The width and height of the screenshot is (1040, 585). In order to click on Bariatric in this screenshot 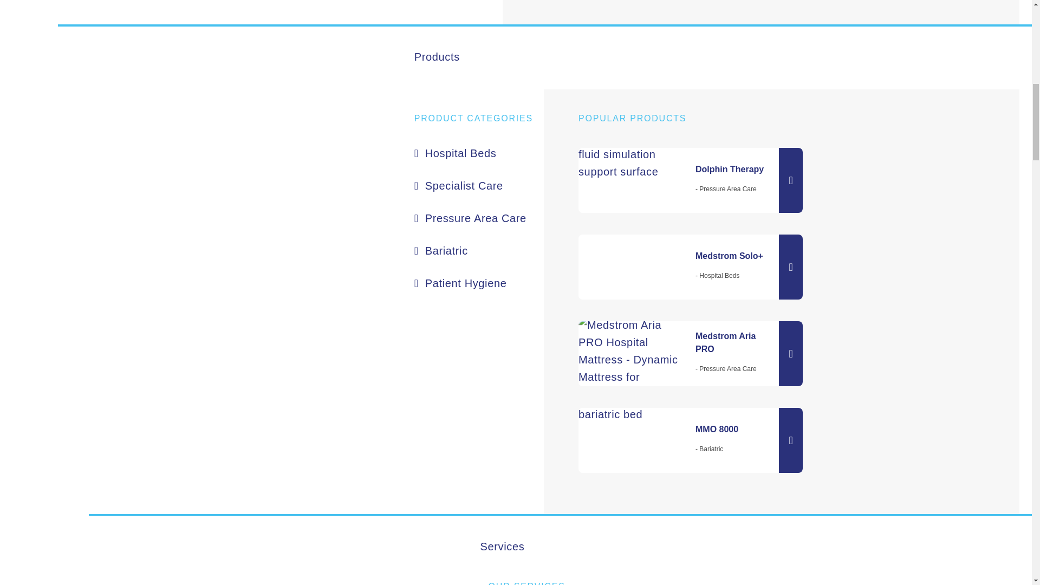, I will do `click(479, 250)`.